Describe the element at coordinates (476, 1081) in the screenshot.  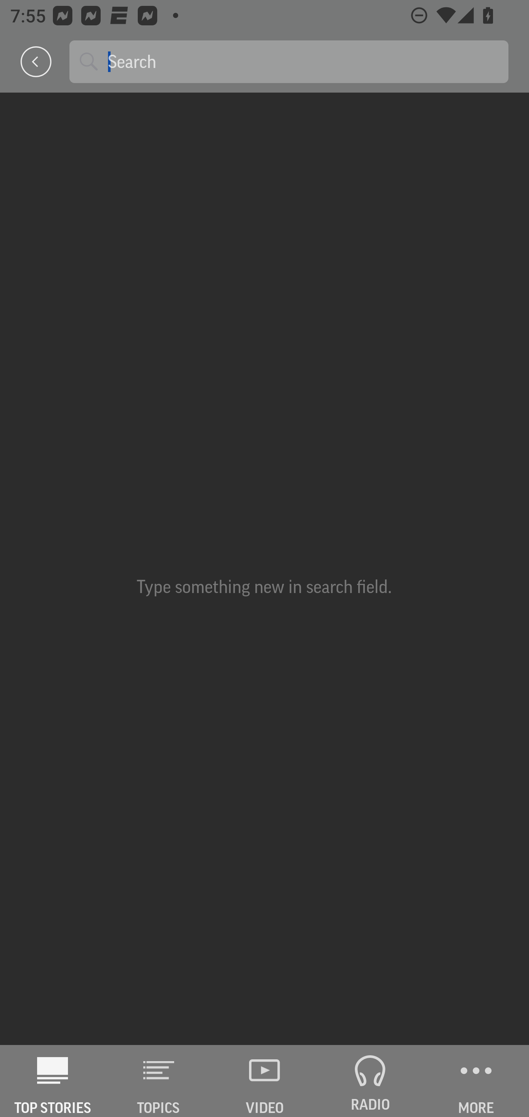
I see `MORE` at that location.